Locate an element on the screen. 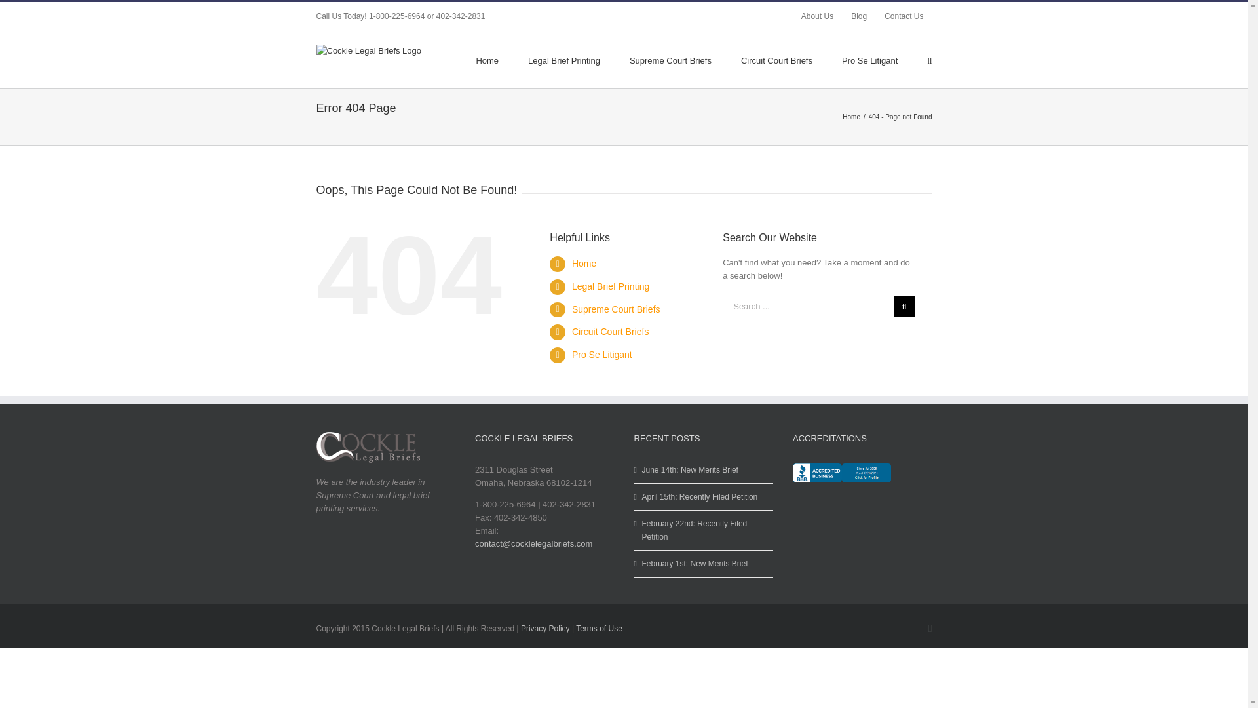 The height and width of the screenshot is (708, 1258). Cockle Legal Briefs, Legal Document Assistance, Omaha, NE is located at coordinates (841, 482).